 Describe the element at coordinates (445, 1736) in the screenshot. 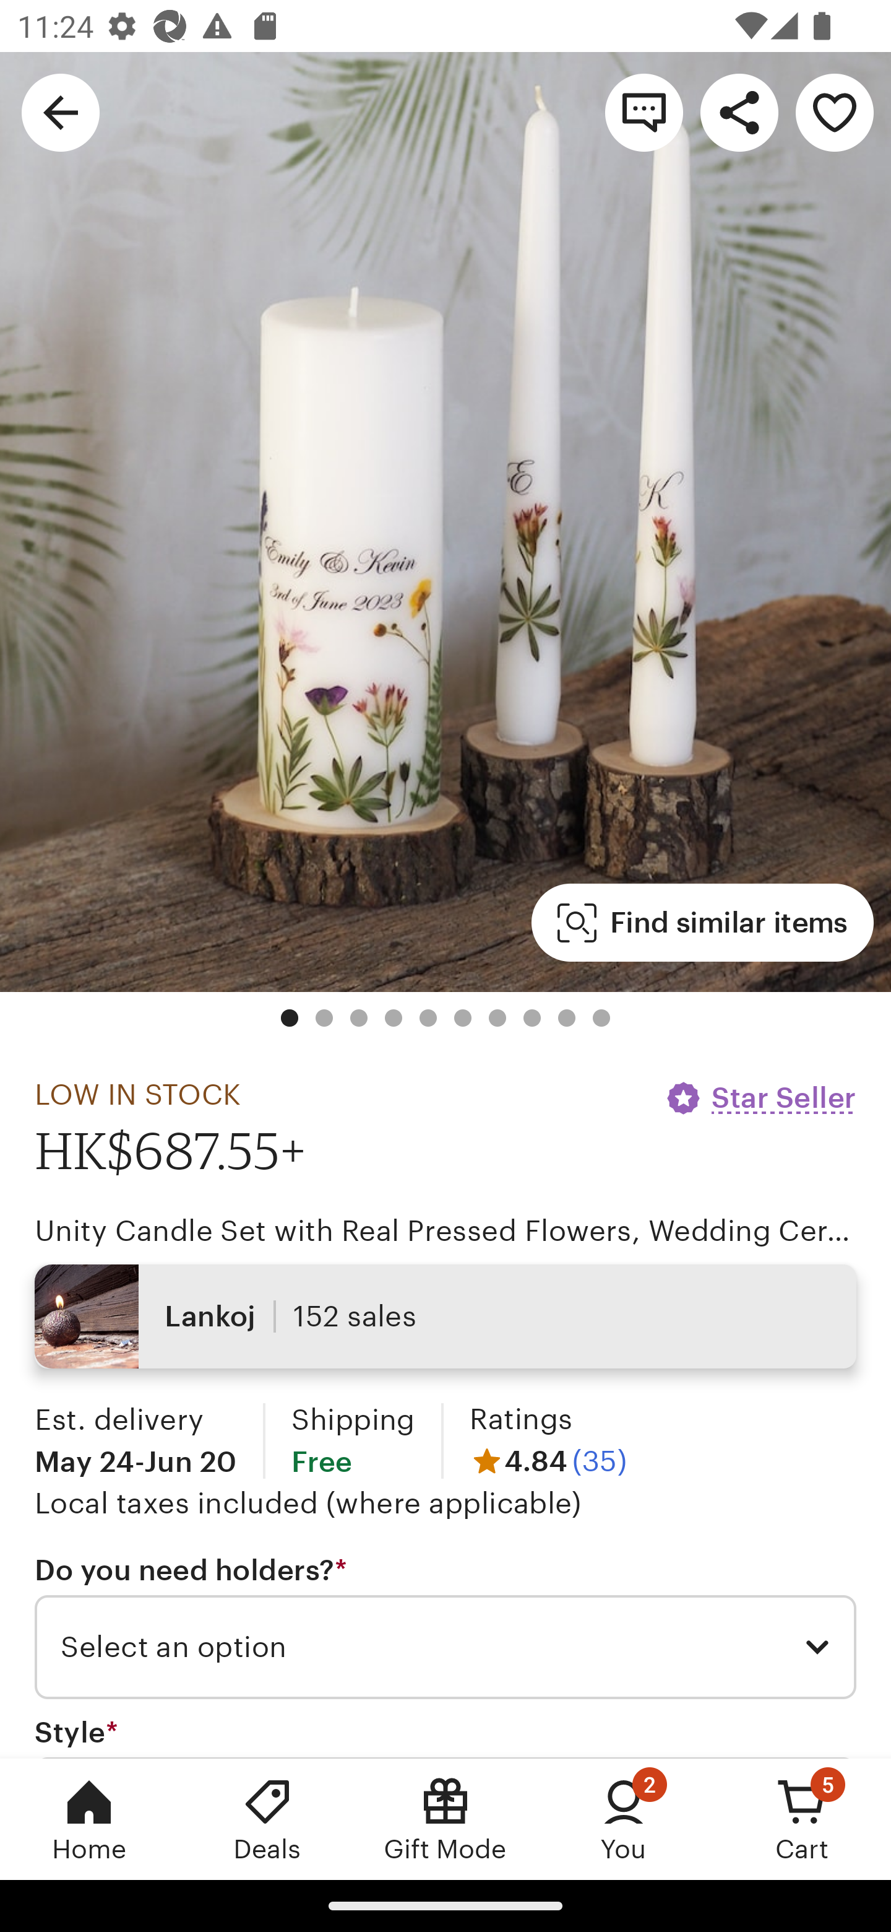

I see `Style * Required Select an option` at that location.